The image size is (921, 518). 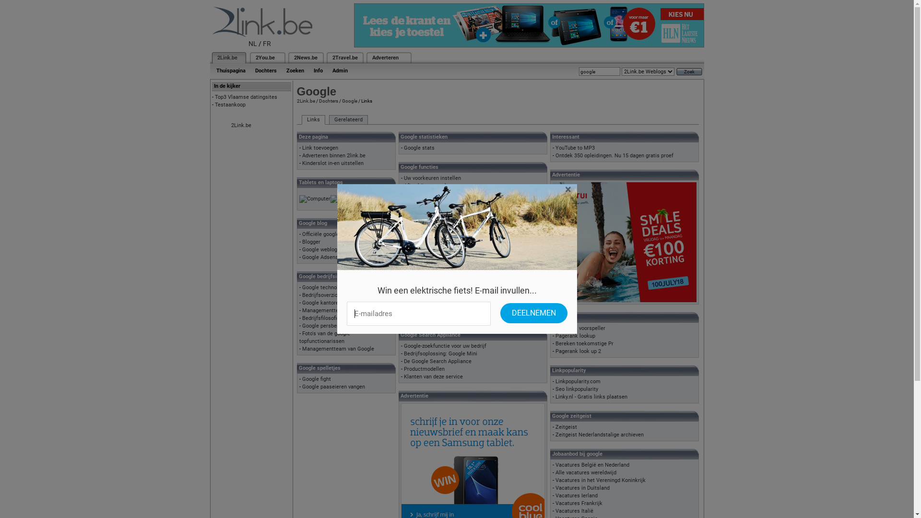 I want to click on Productmodellen, so click(x=424, y=369).